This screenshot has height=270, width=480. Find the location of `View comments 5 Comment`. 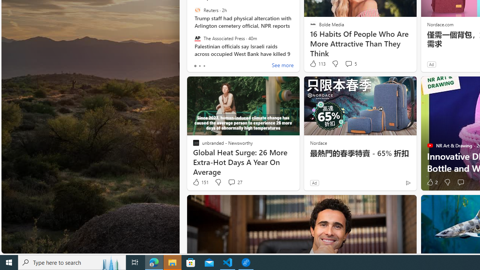

View comments 5 Comment is located at coordinates (351, 64).